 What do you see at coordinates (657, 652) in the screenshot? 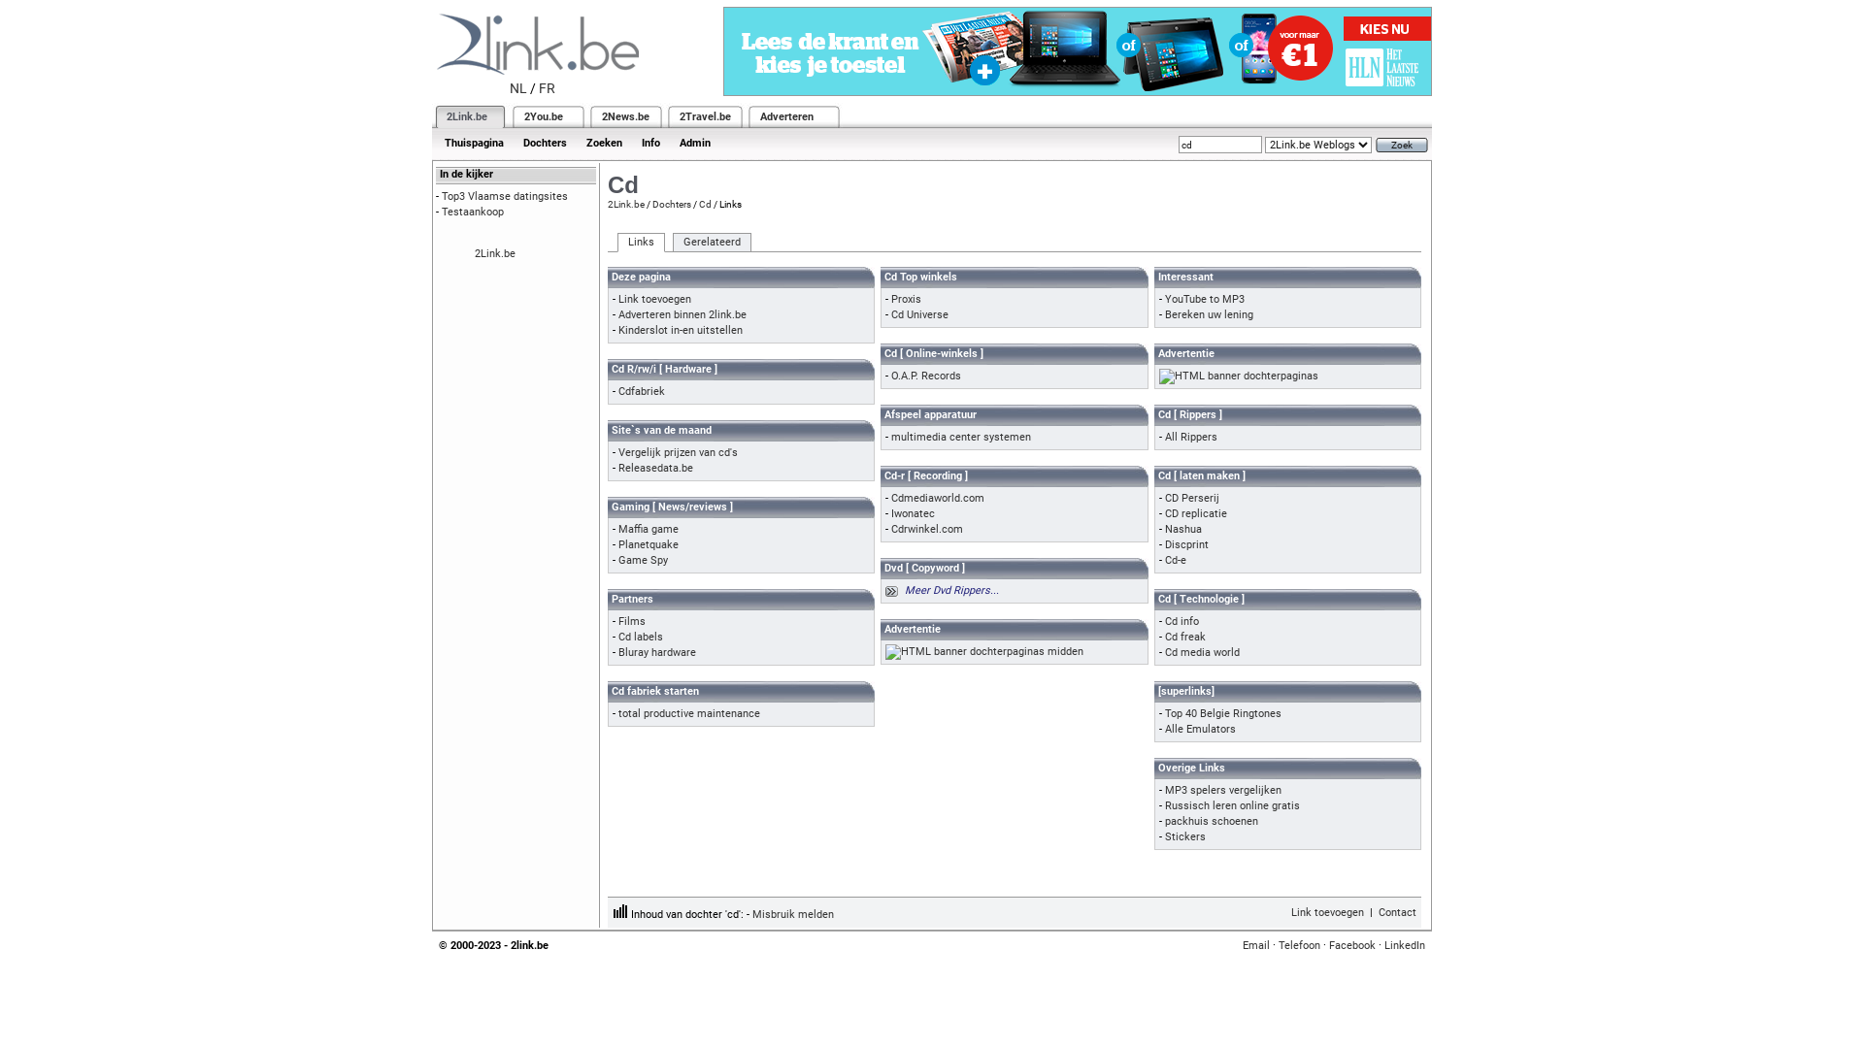
I see `Bluray hardware` at bounding box center [657, 652].